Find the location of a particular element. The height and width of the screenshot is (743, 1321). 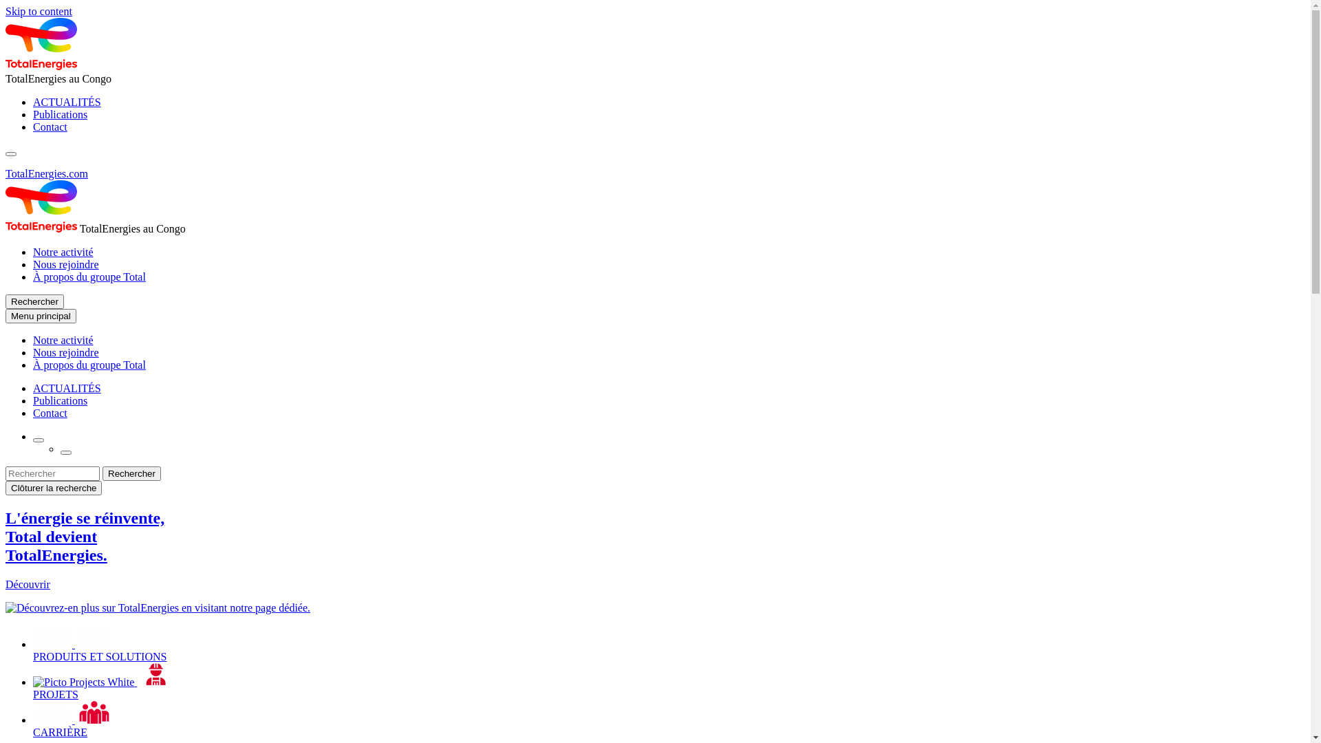

Menu principal is located at coordinates (41, 316).